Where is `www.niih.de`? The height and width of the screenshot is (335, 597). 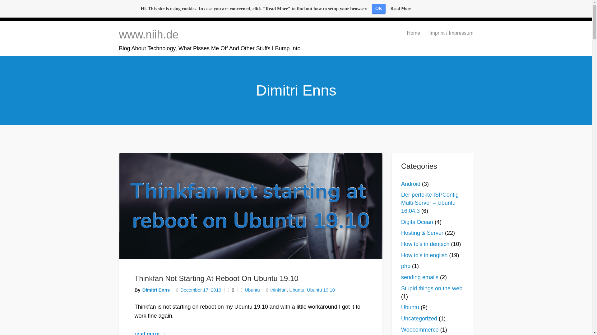 www.niih.de is located at coordinates (149, 34).